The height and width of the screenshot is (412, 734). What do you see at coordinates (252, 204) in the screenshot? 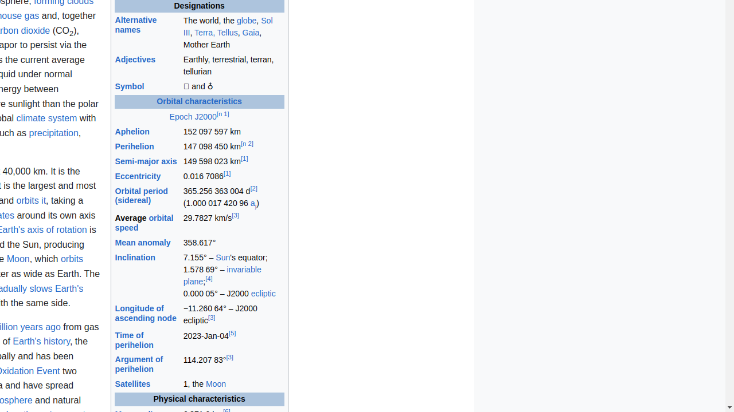
I see `a` at bounding box center [252, 204].